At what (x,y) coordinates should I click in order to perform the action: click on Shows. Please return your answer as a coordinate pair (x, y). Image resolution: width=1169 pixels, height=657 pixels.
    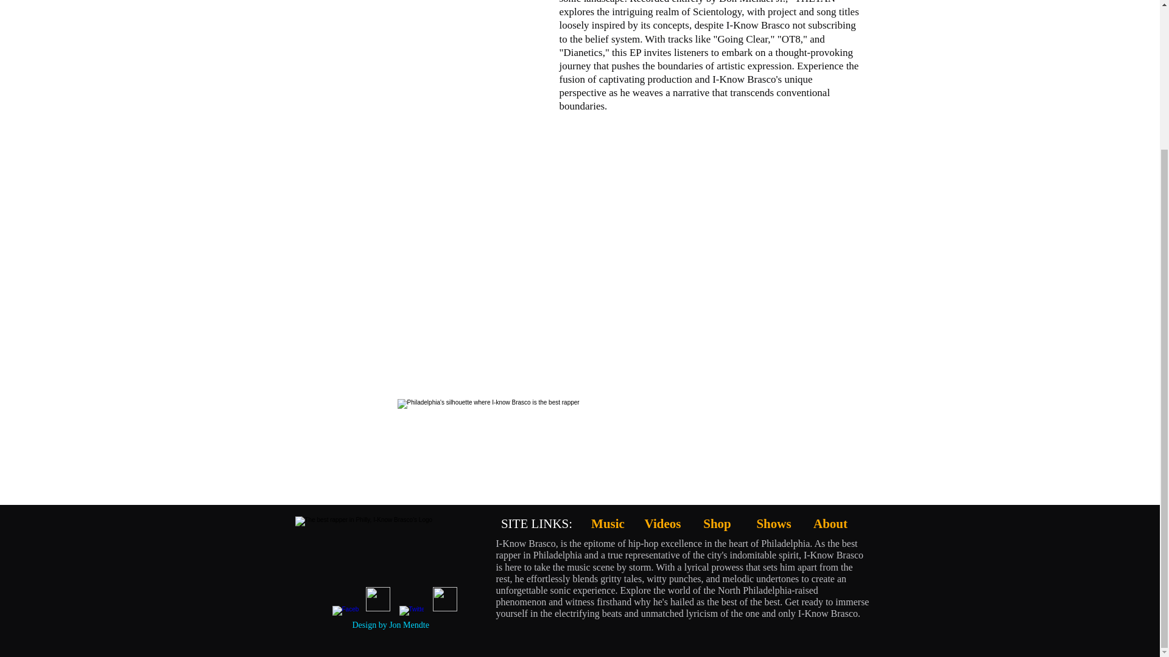
    Looking at the image, I should click on (773, 523).